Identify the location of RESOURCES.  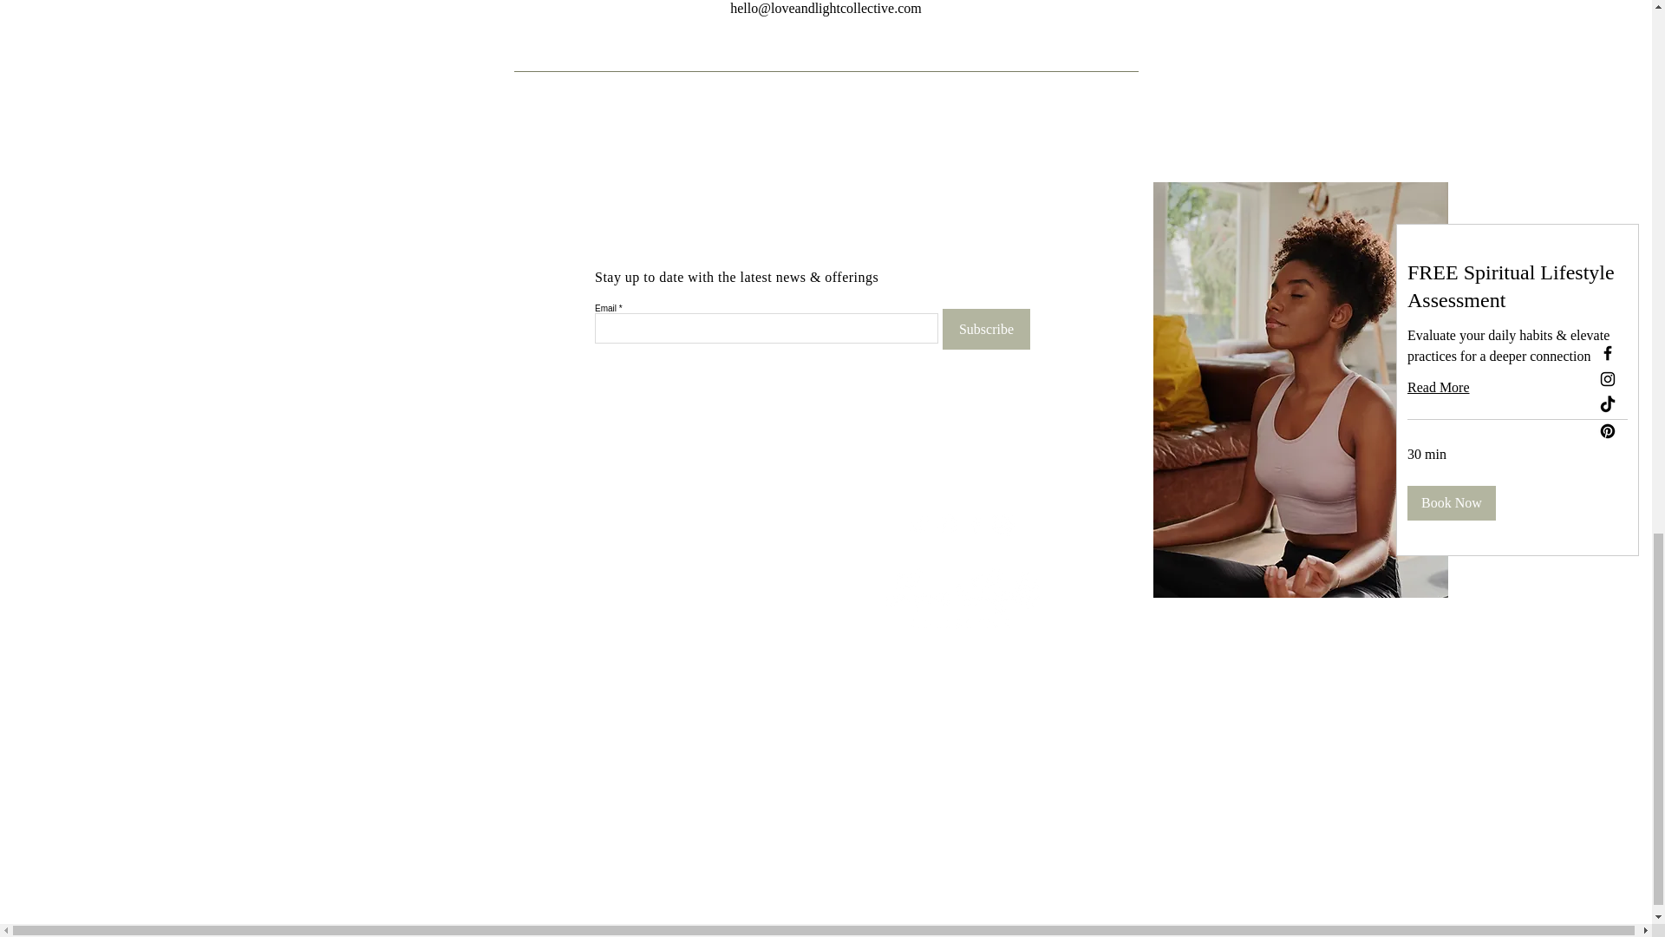
(562, 600).